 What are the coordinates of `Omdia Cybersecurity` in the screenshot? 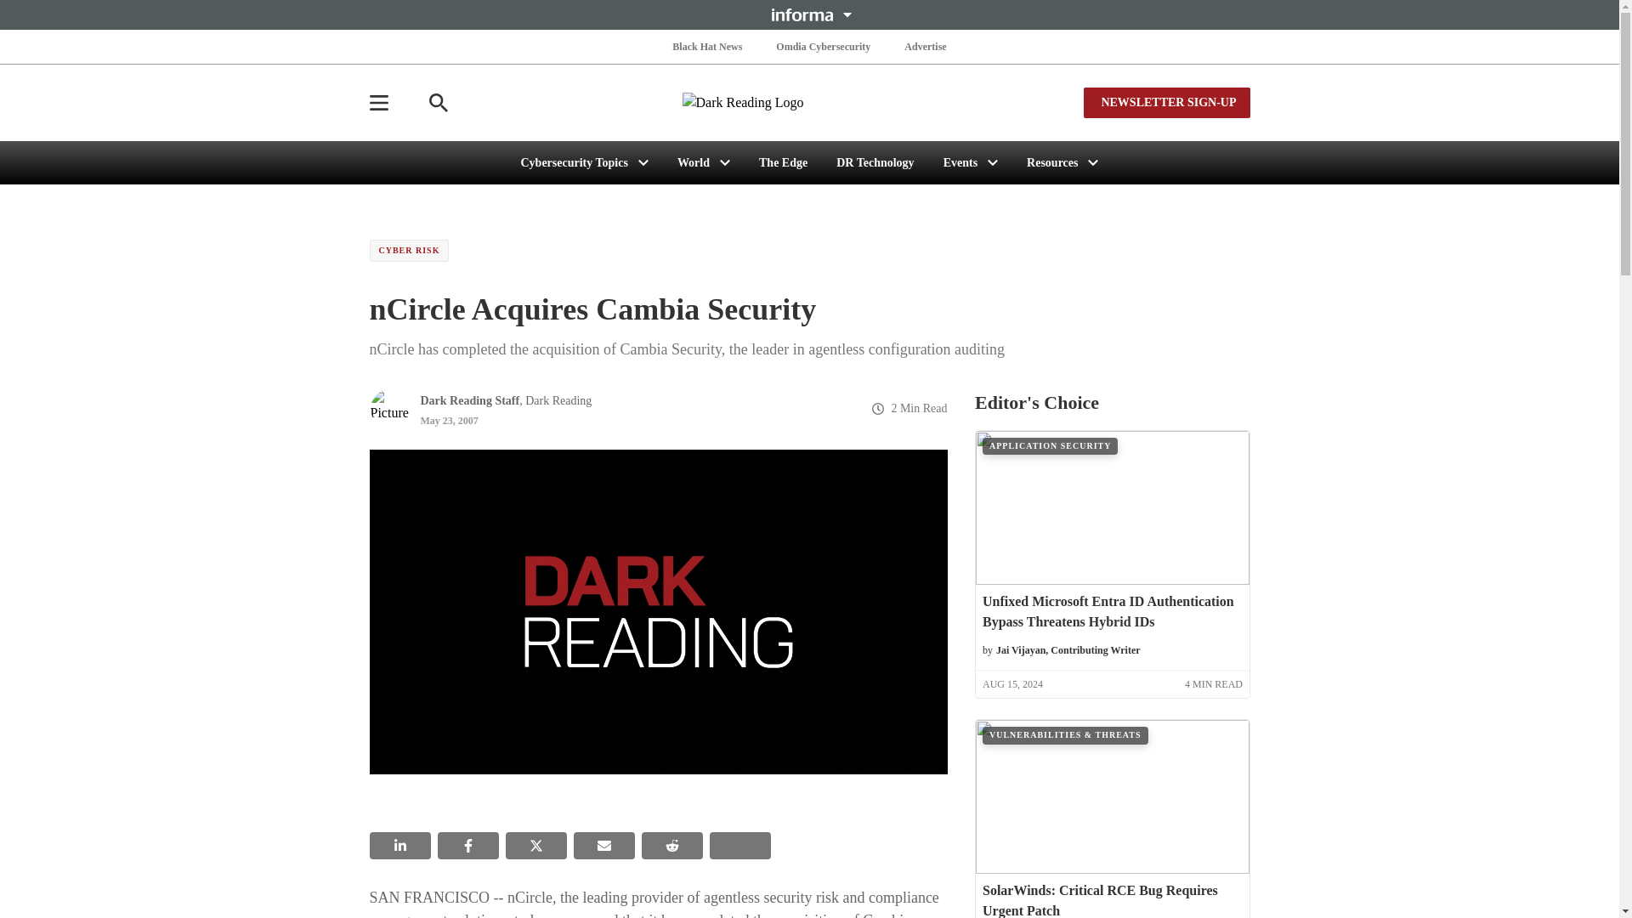 It's located at (823, 46).